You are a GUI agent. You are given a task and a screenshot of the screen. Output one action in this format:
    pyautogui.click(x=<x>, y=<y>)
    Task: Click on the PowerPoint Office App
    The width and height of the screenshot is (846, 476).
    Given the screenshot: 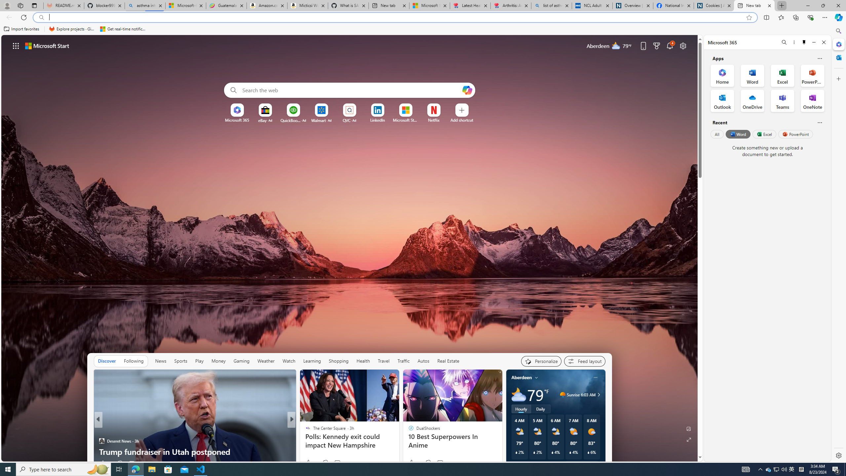 What is the action you would take?
    pyautogui.click(x=812, y=75)
    